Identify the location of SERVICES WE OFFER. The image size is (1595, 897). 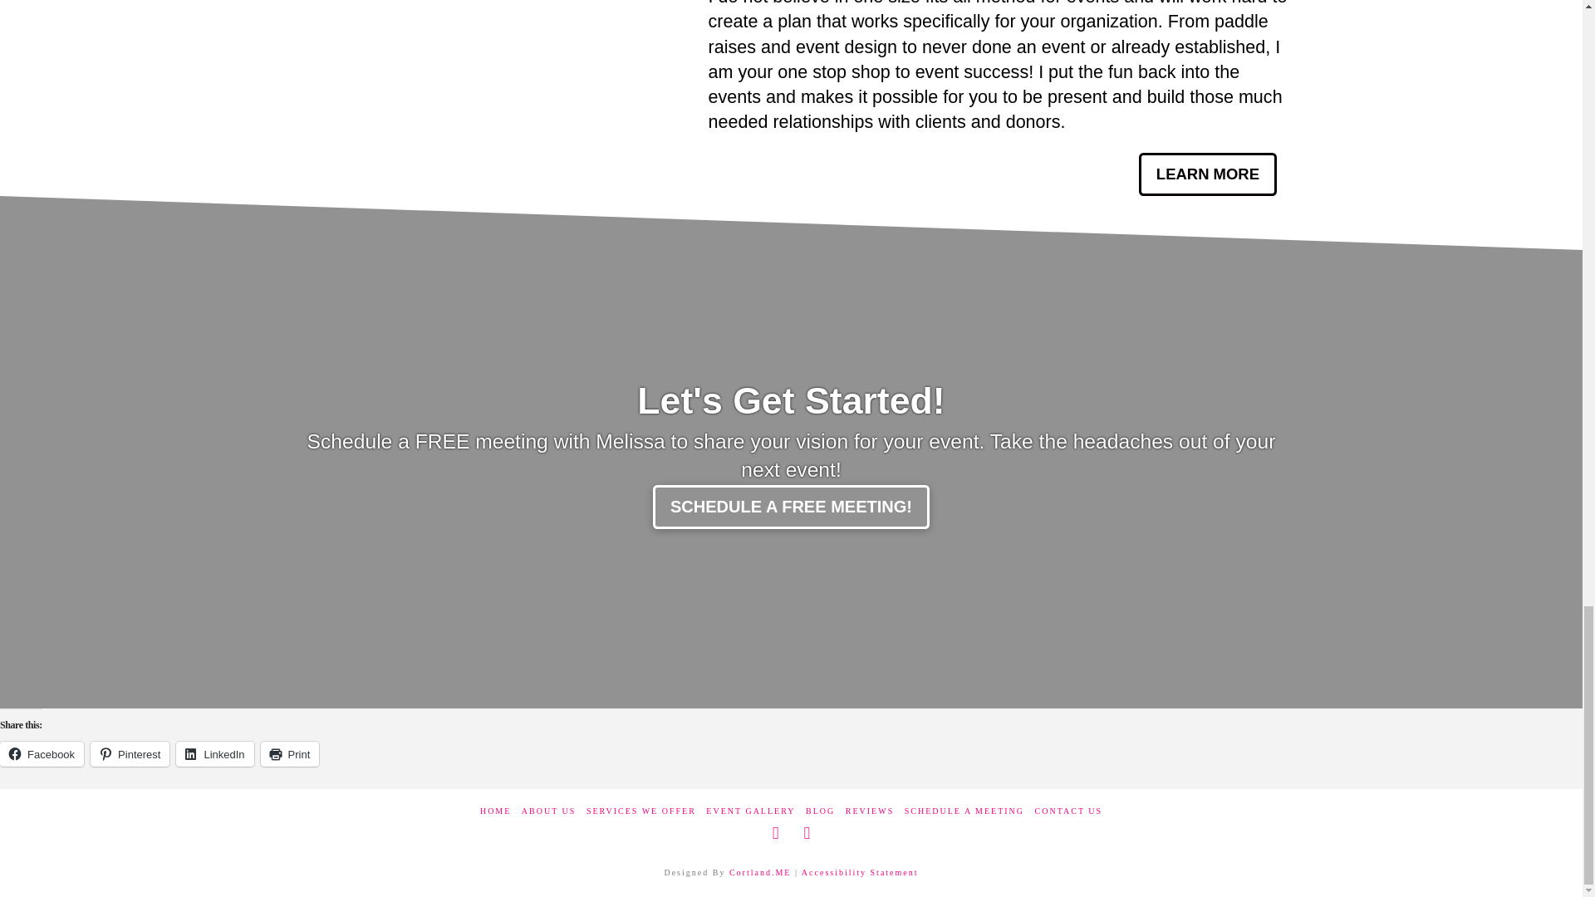
(641, 811).